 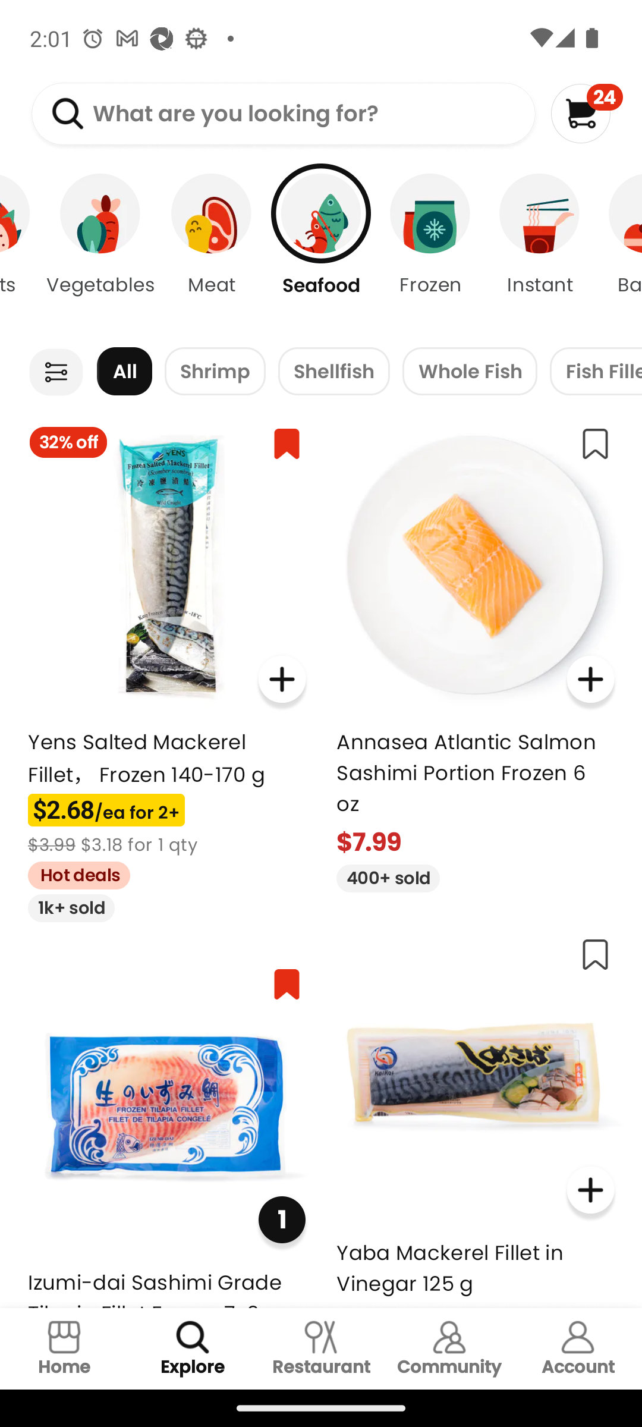 I want to click on Account, so click(x=578, y=1349).